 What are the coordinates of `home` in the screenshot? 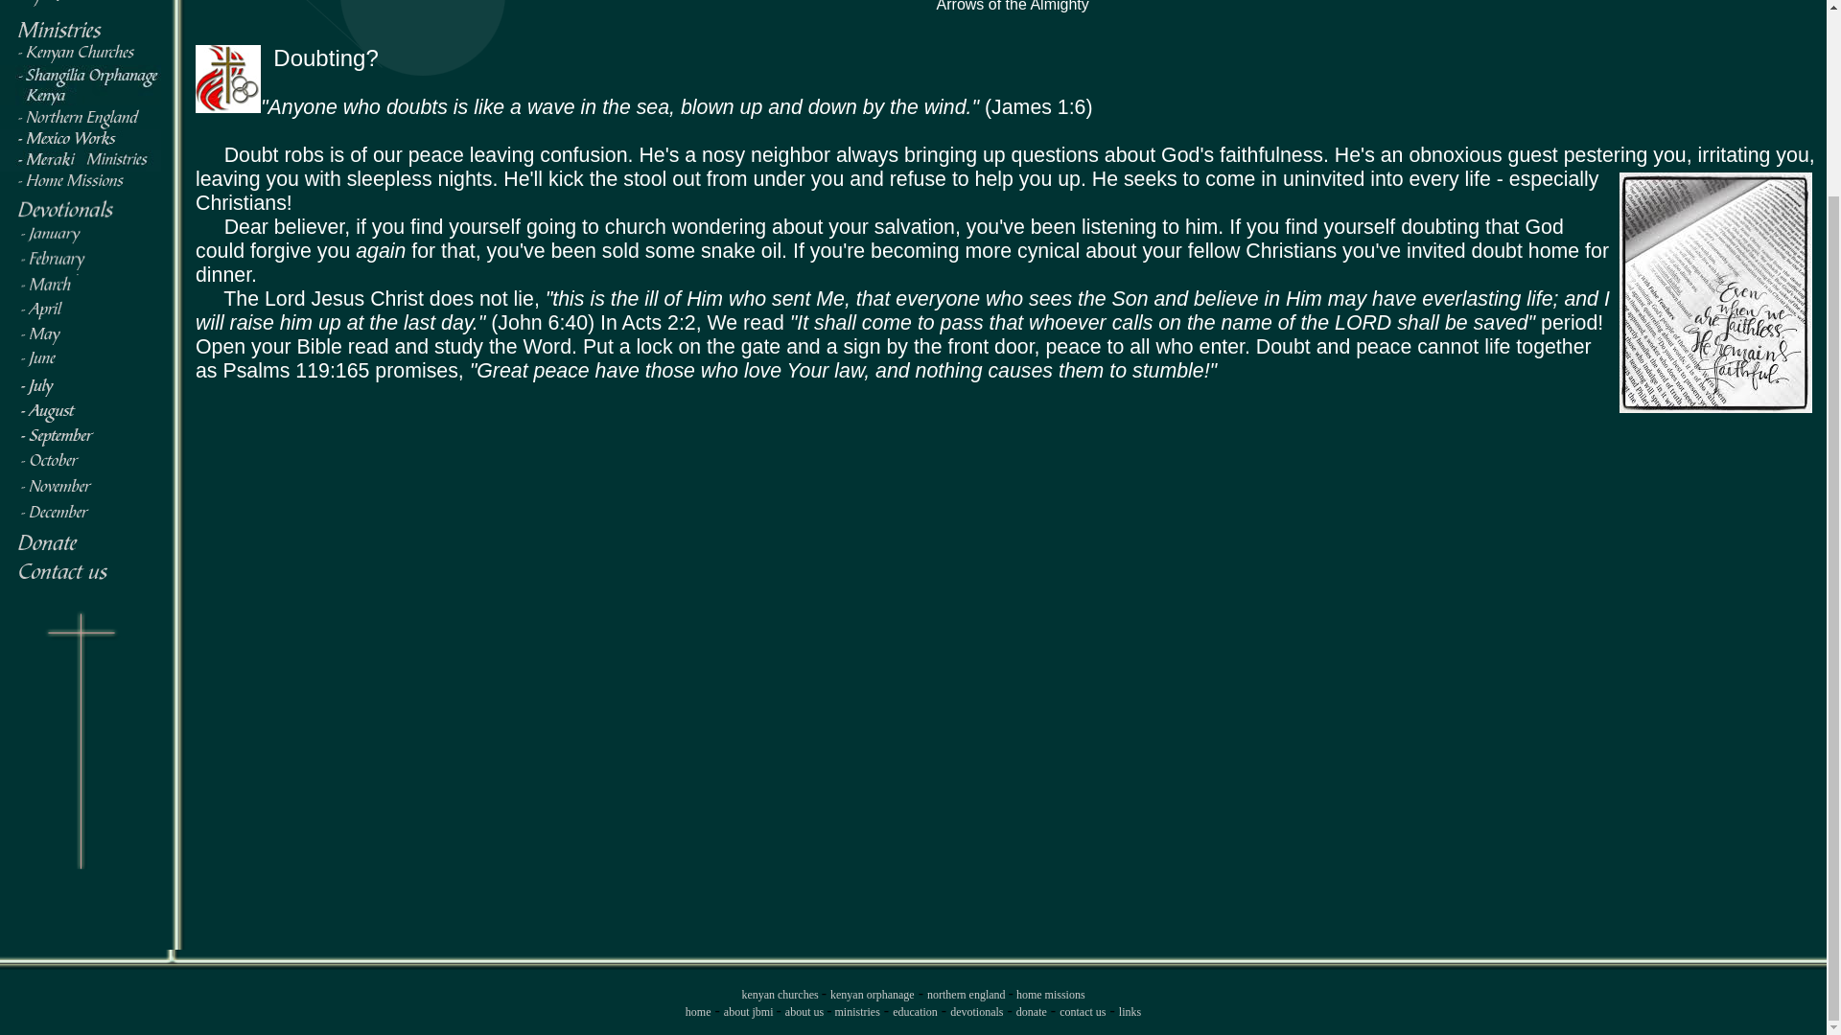 It's located at (698, 1011).